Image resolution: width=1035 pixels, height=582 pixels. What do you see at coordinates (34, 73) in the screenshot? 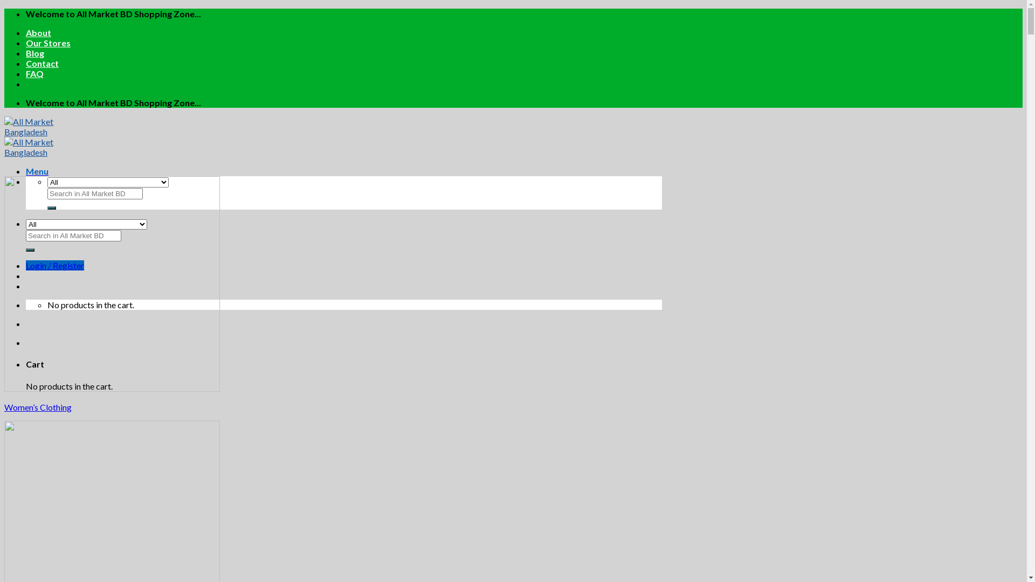
I see `FAQ` at bounding box center [34, 73].